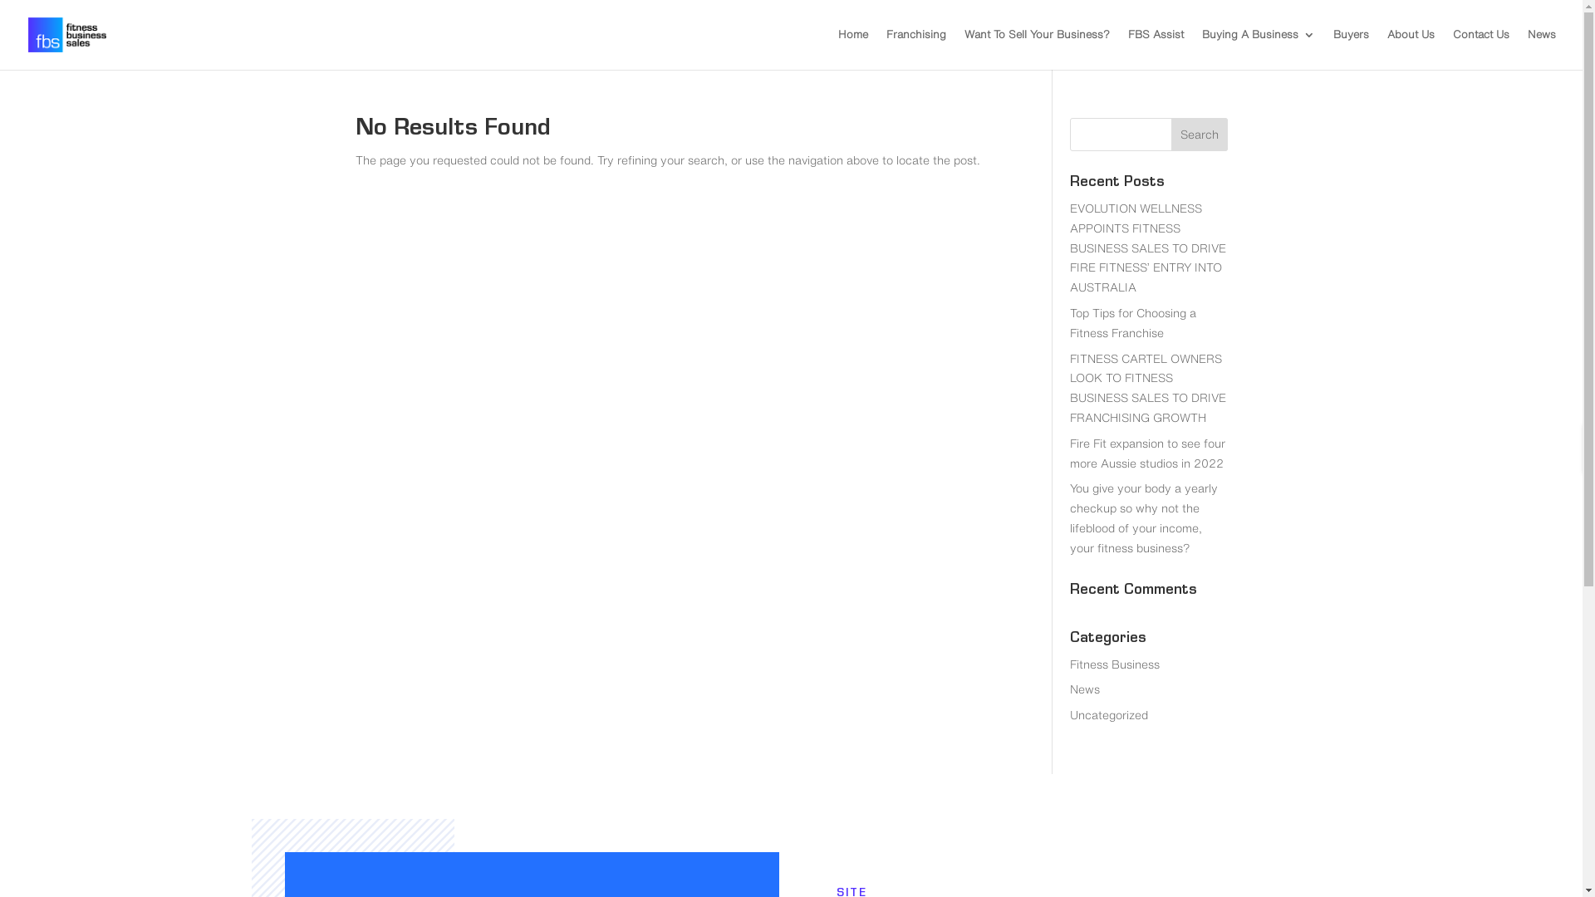 The width and height of the screenshot is (1595, 897). I want to click on About Us, so click(1411, 50).